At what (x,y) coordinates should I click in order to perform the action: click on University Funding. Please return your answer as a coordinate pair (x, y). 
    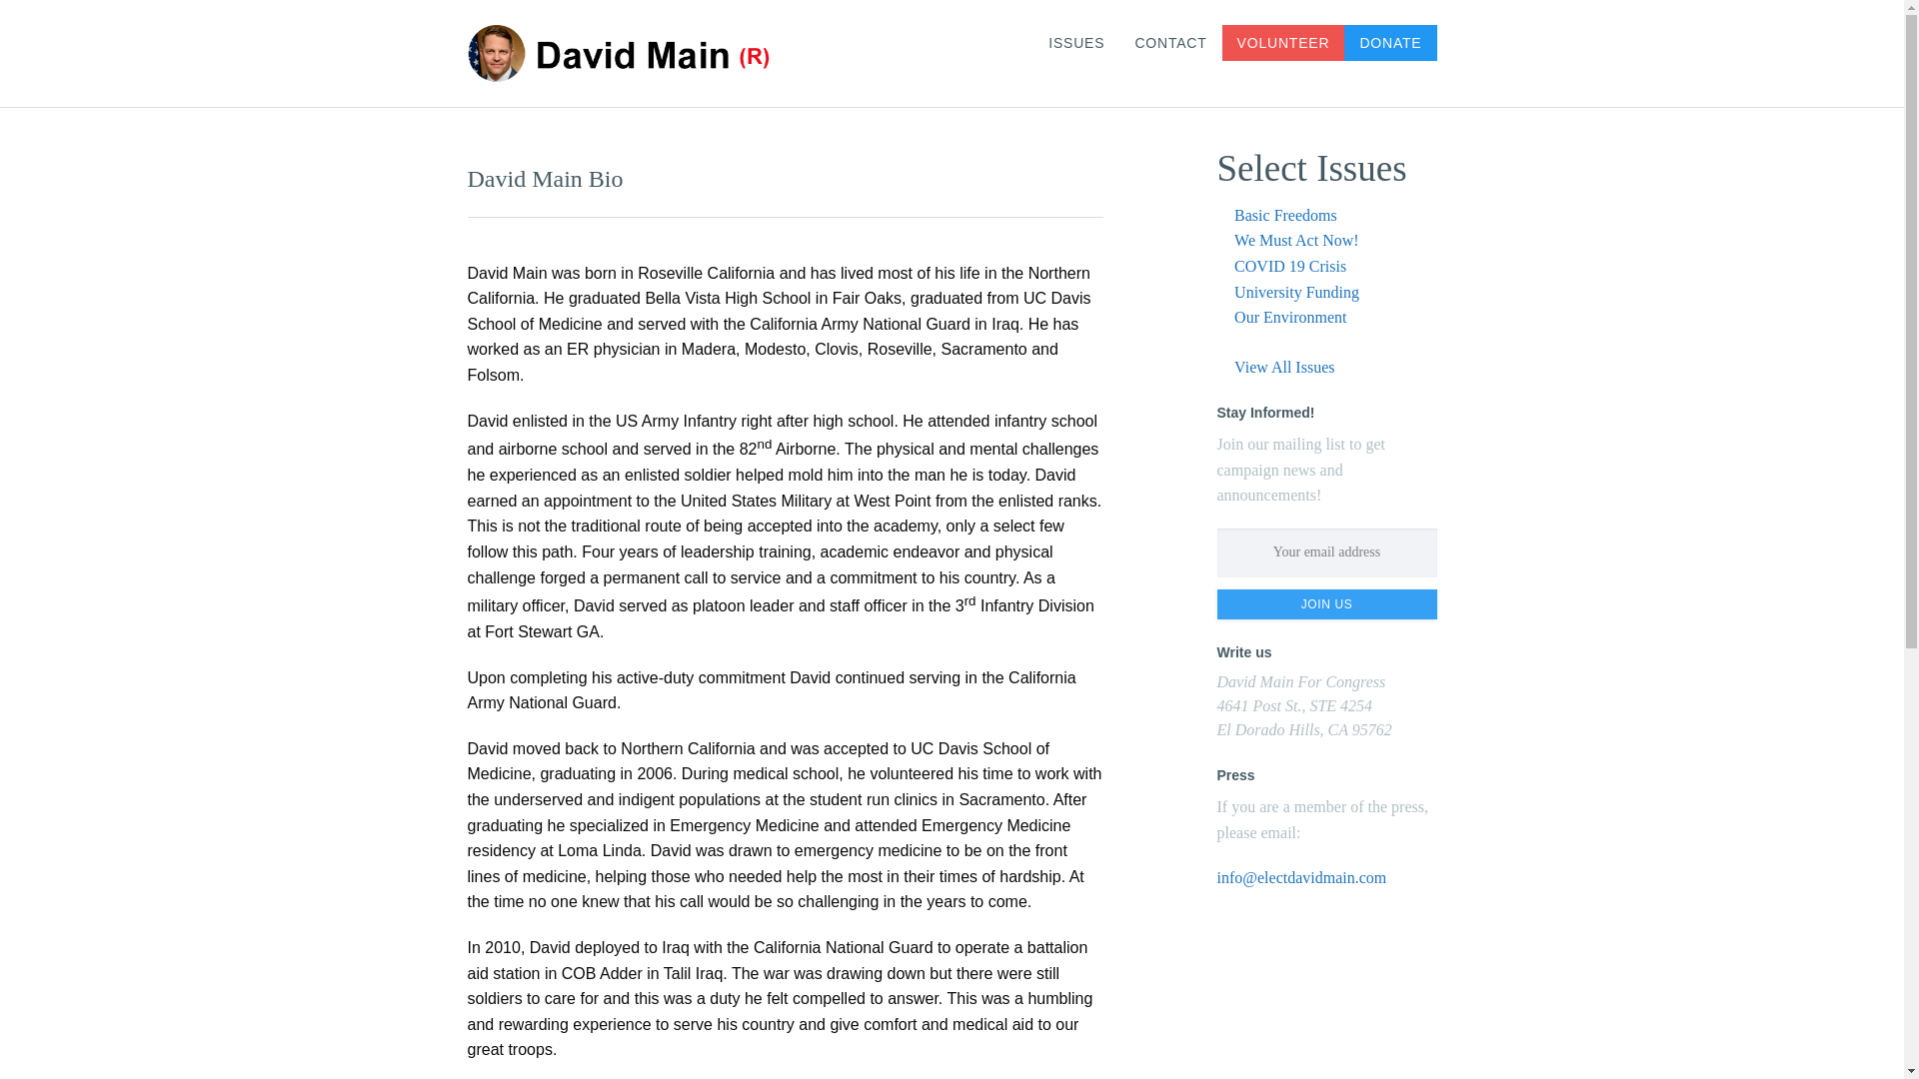
    Looking at the image, I should click on (1295, 292).